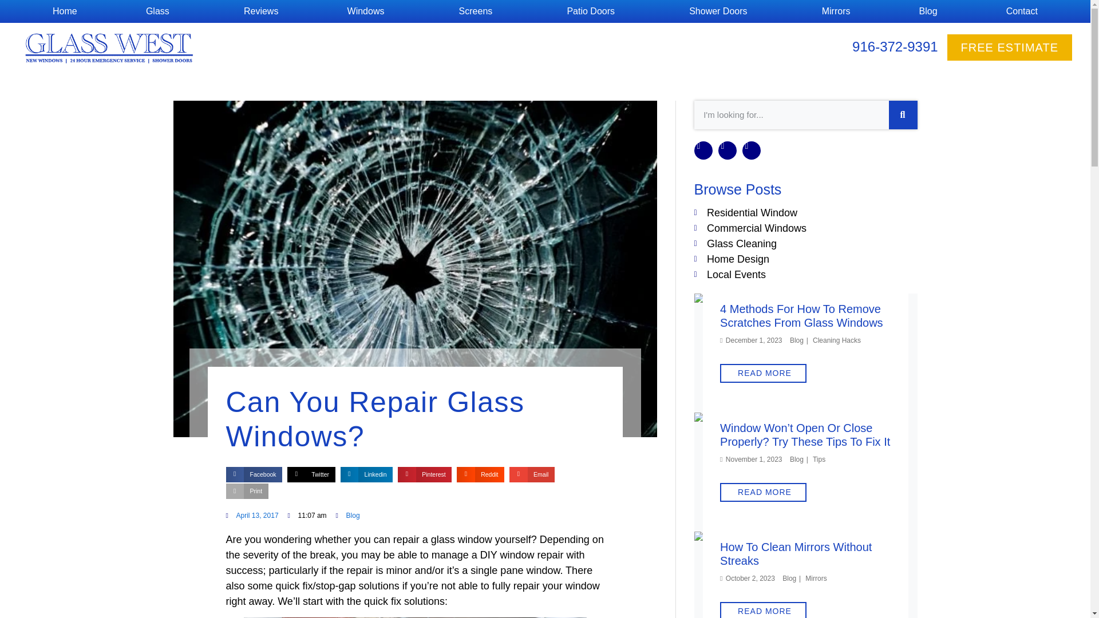 The height and width of the screenshot is (618, 1099). What do you see at coordinates (425, 475) in the screenshot?
I see `Pinterest` at bounding box center [425, 475].